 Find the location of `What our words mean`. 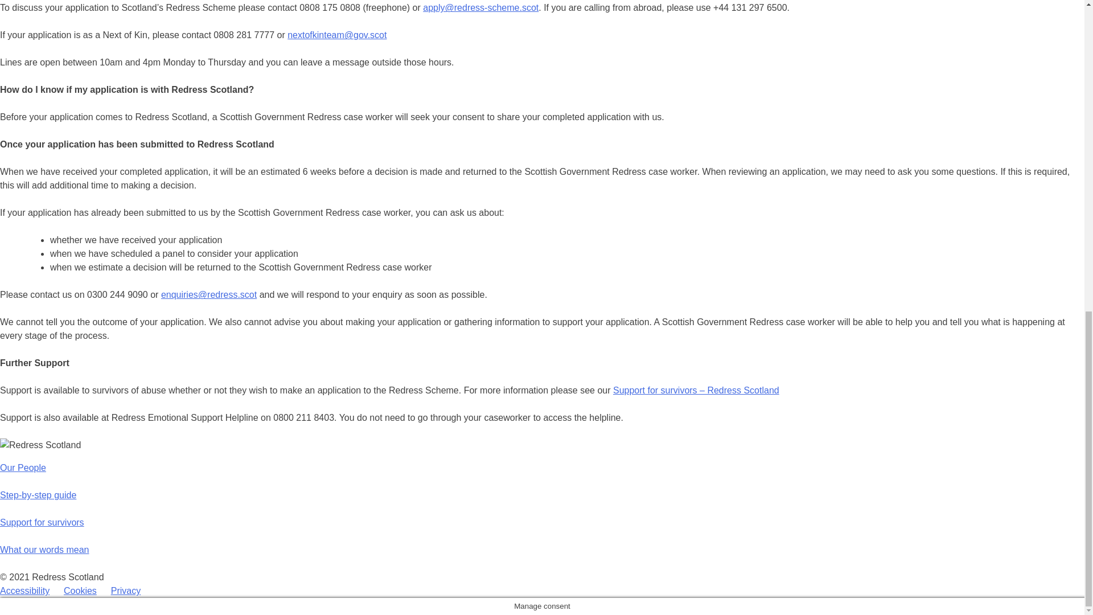

What our words mean is located at coordinates (44, 550).